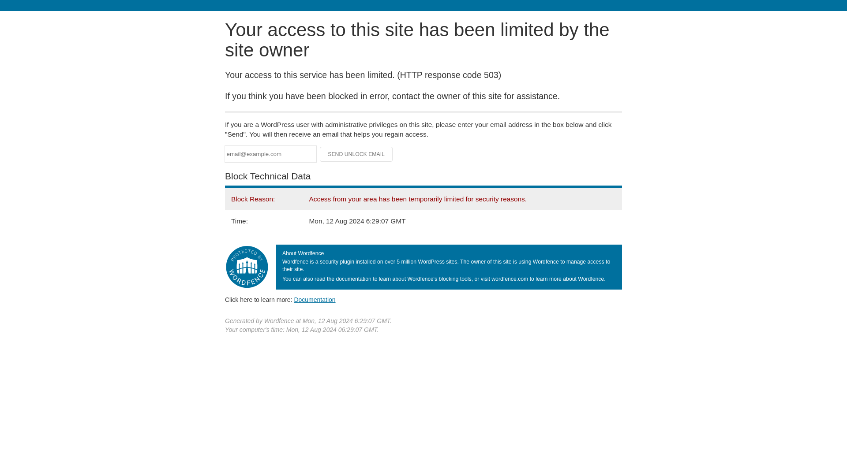 This screenshot has height=476, width=847. Describe the element at coordinates (315, 299) in the screenshot. I see `Documentation` at that location.